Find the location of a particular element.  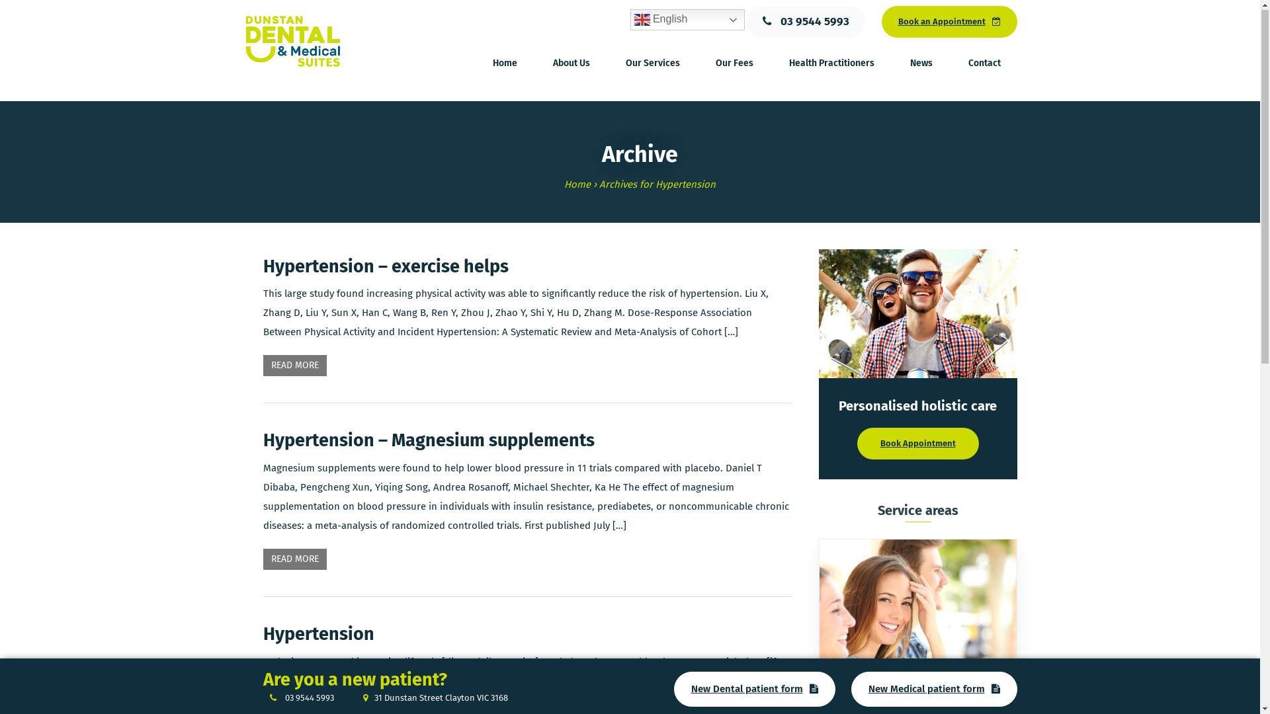

Home is located at coordinates (505, 64).